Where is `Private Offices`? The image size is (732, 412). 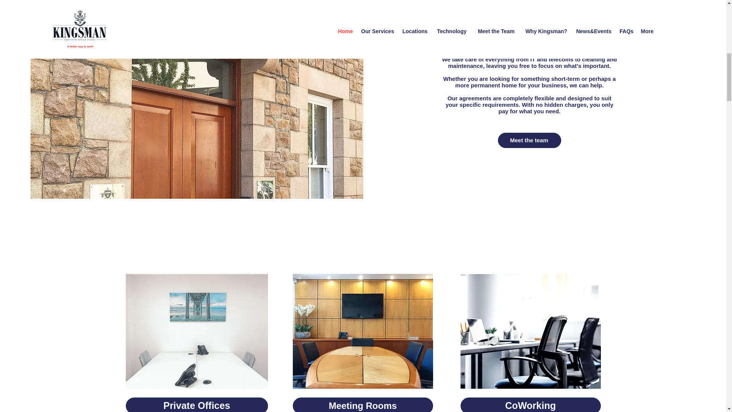
Private Offices is located at coordinates (197, 405).